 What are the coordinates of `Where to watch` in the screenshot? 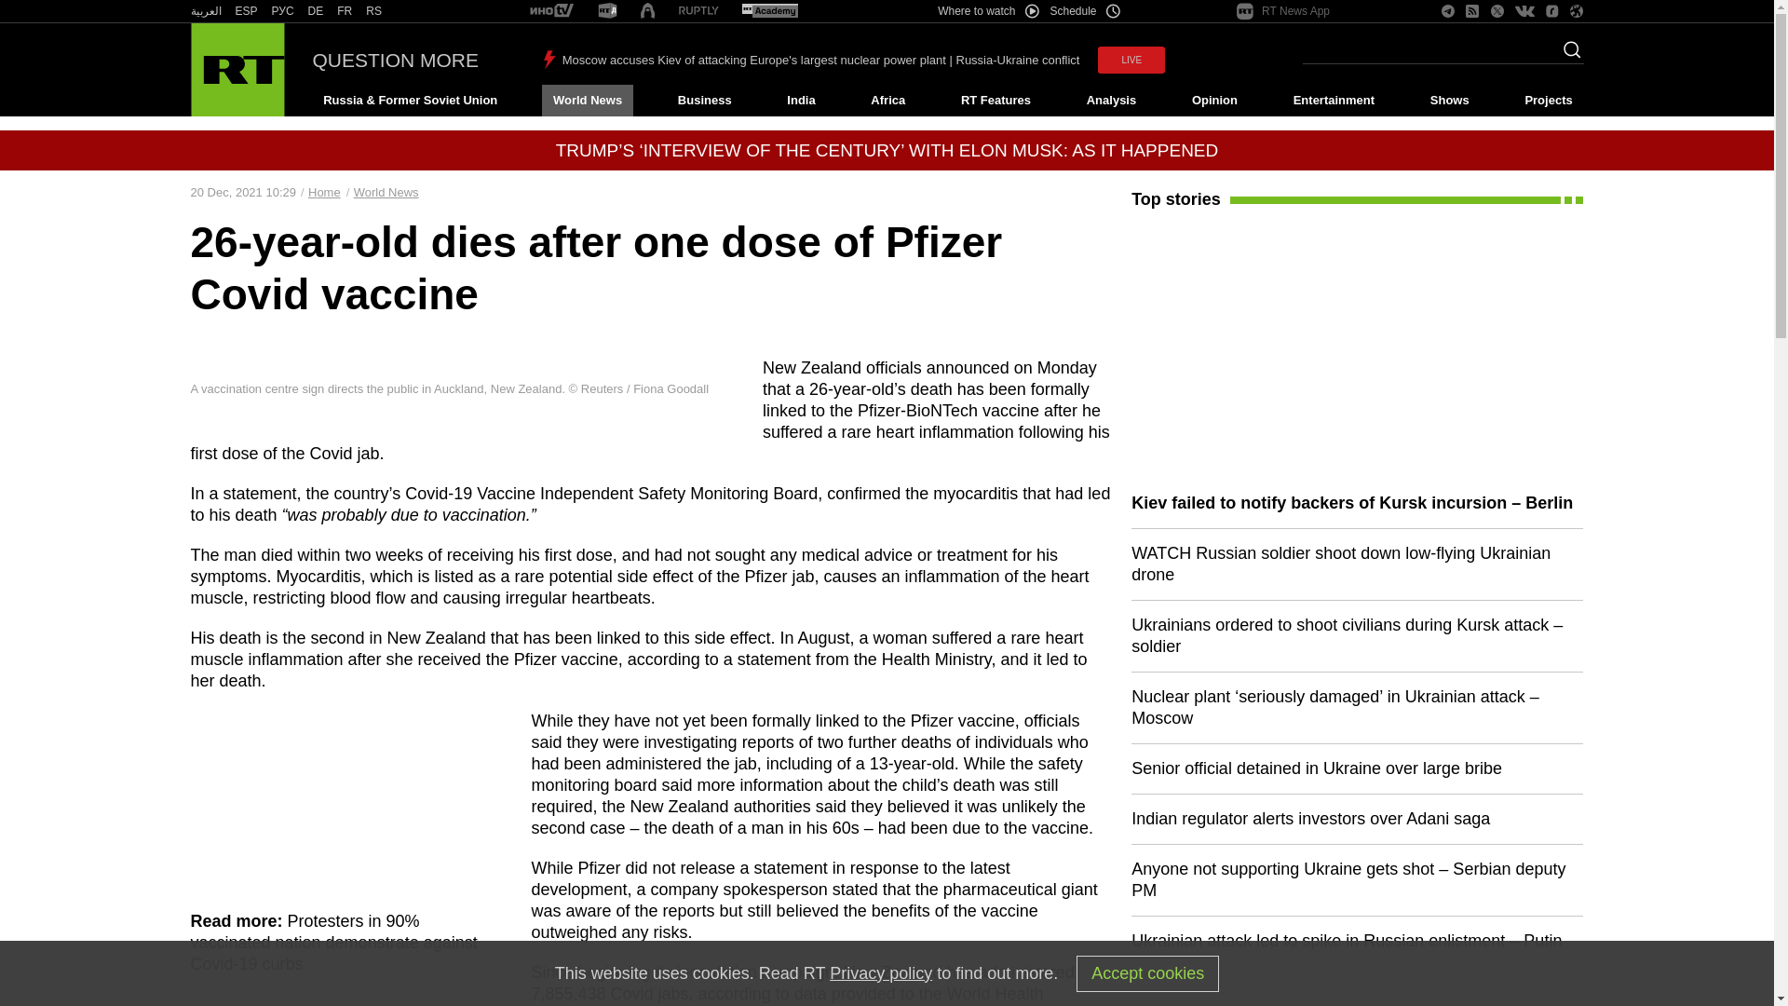 It's located at (987, 11).